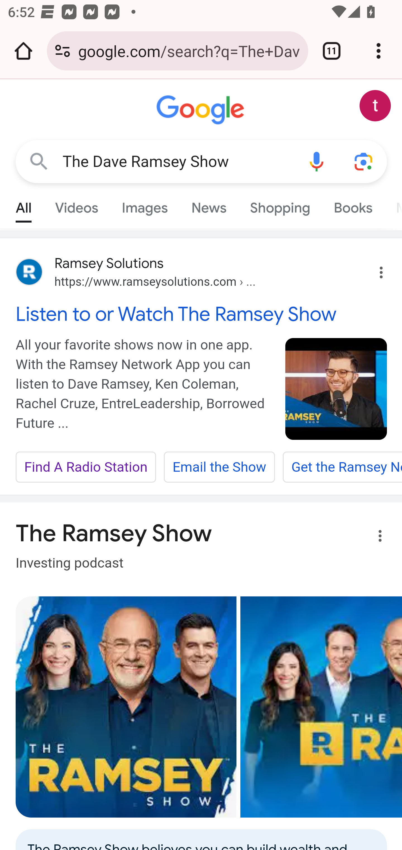 This screenshot has height=850, width=402. Describe the element at coordinates (280, 205) in the screenshot. I see `Shopping` at that location.